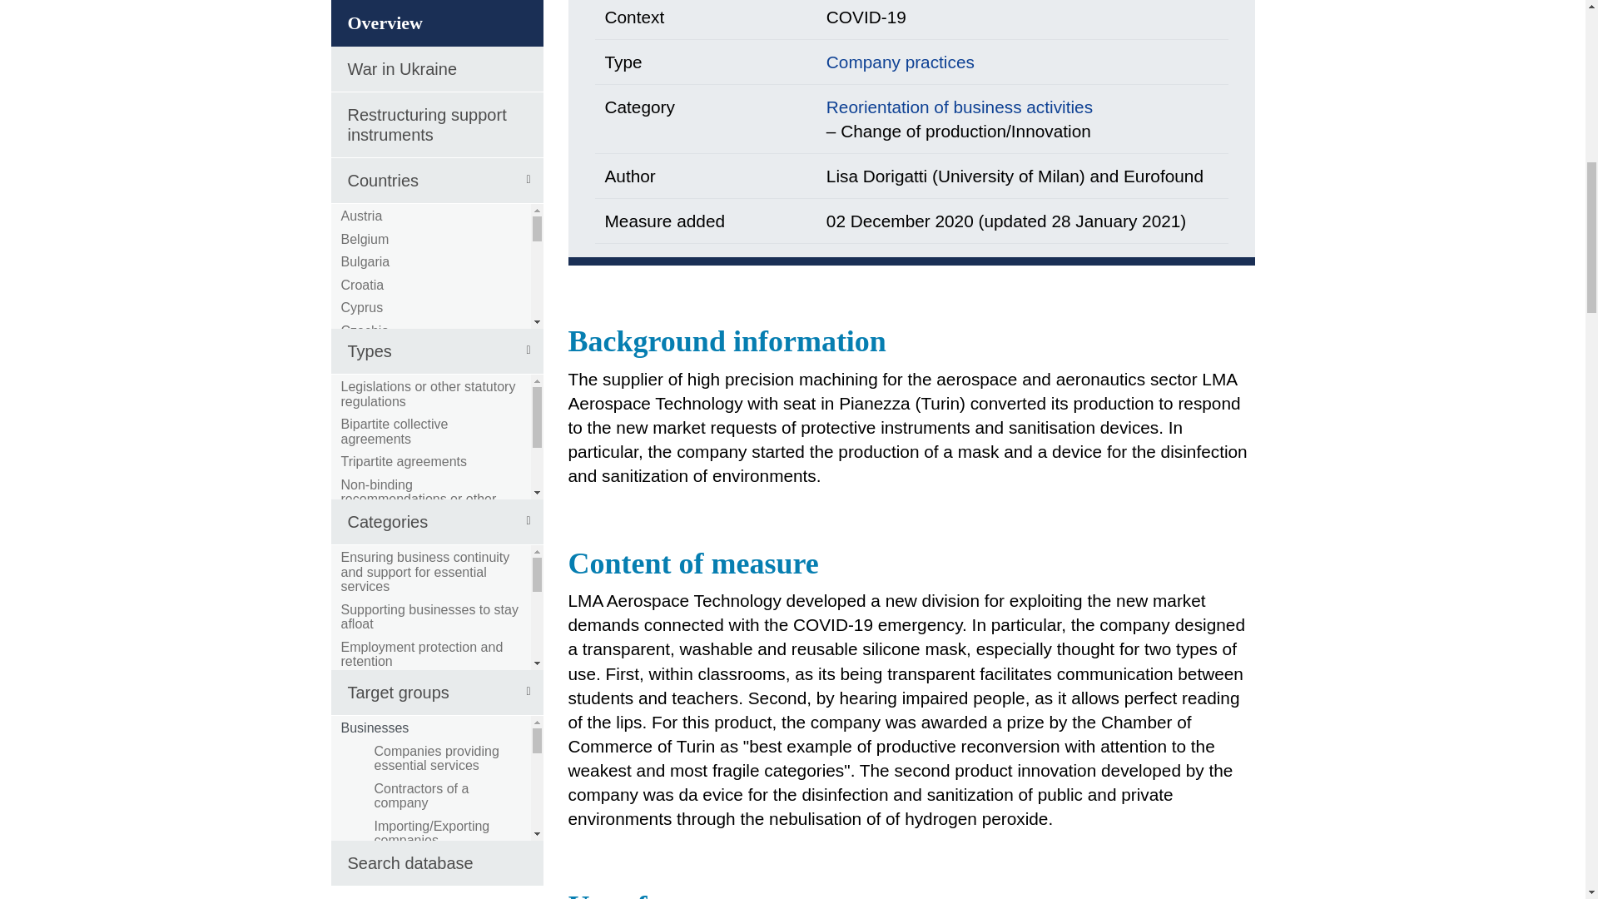 This screenshot has height=899, width=1598. I want to click on Target groups, so click(436, 134).